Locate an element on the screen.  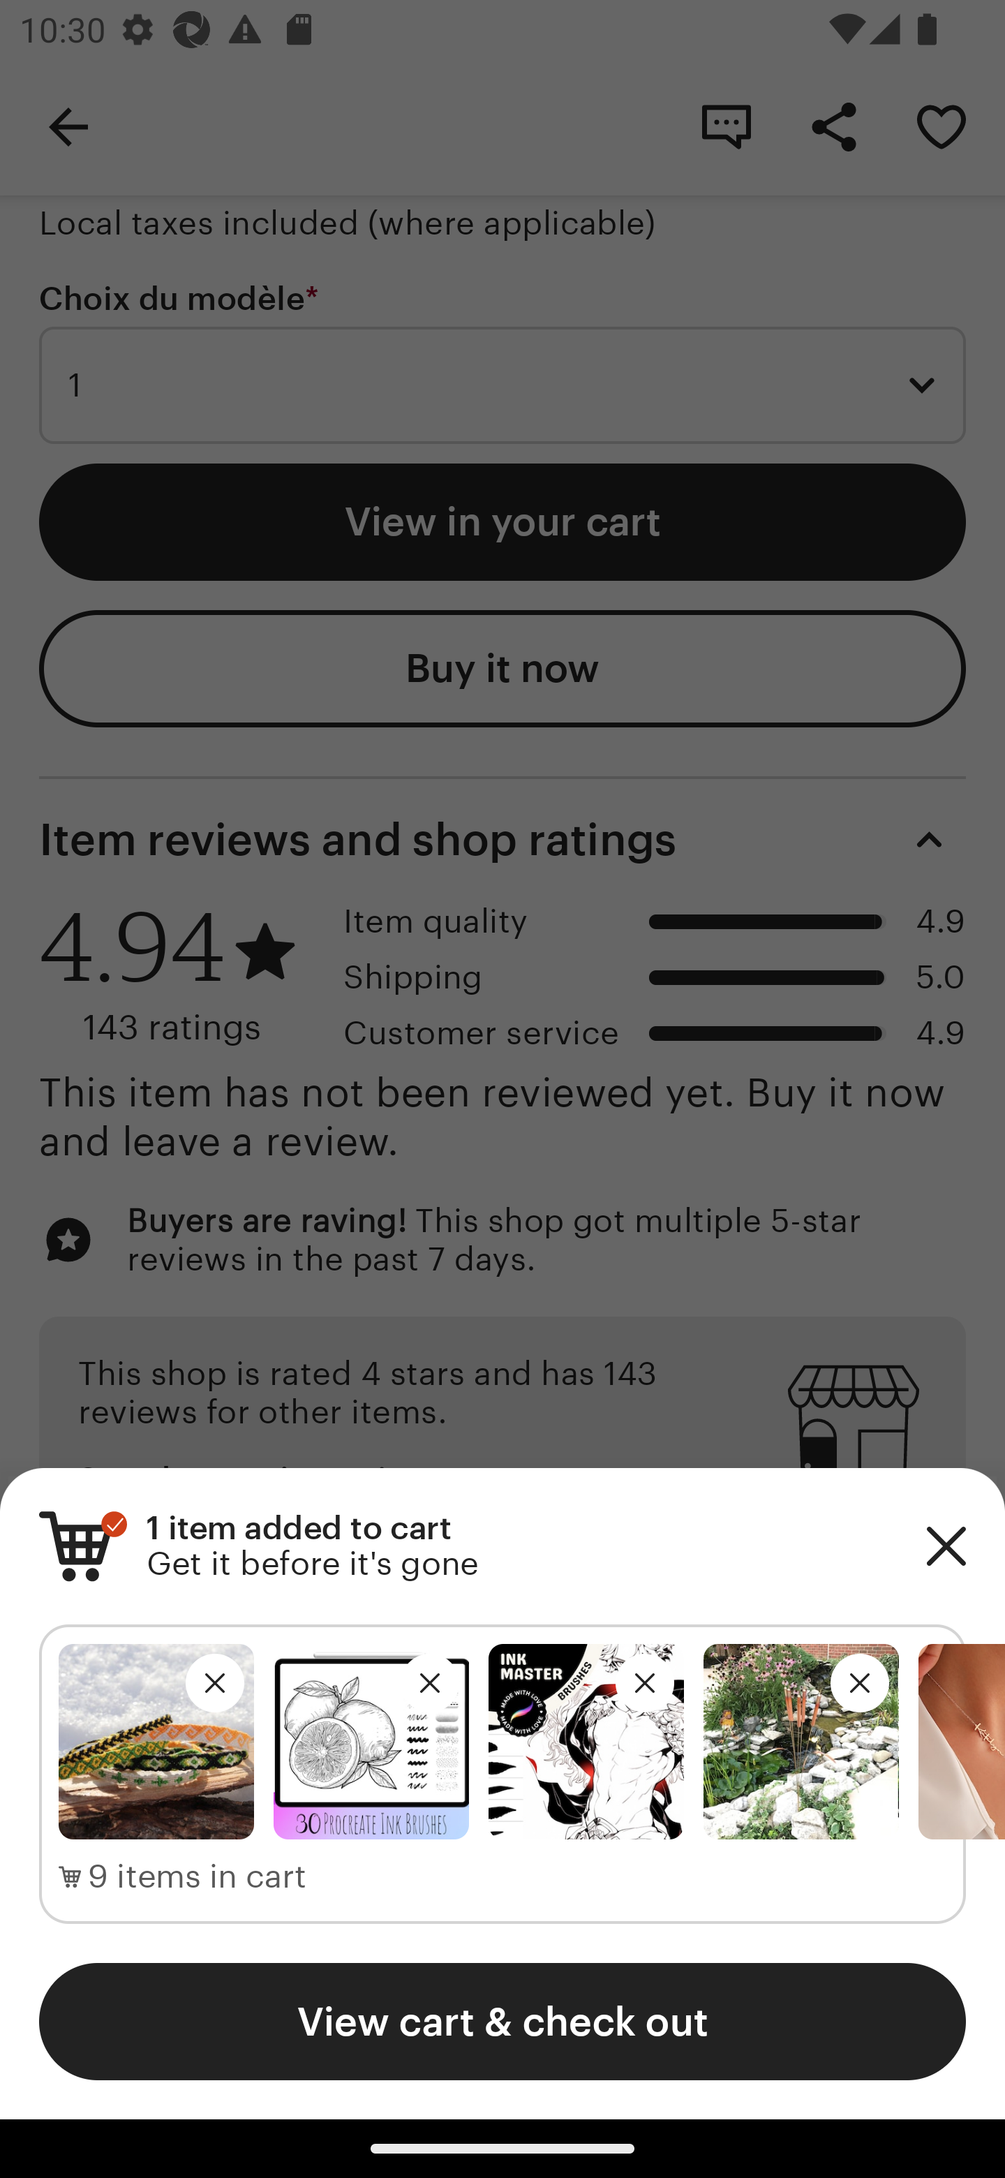
View cart & check out is located at coordinates (502, 2021).